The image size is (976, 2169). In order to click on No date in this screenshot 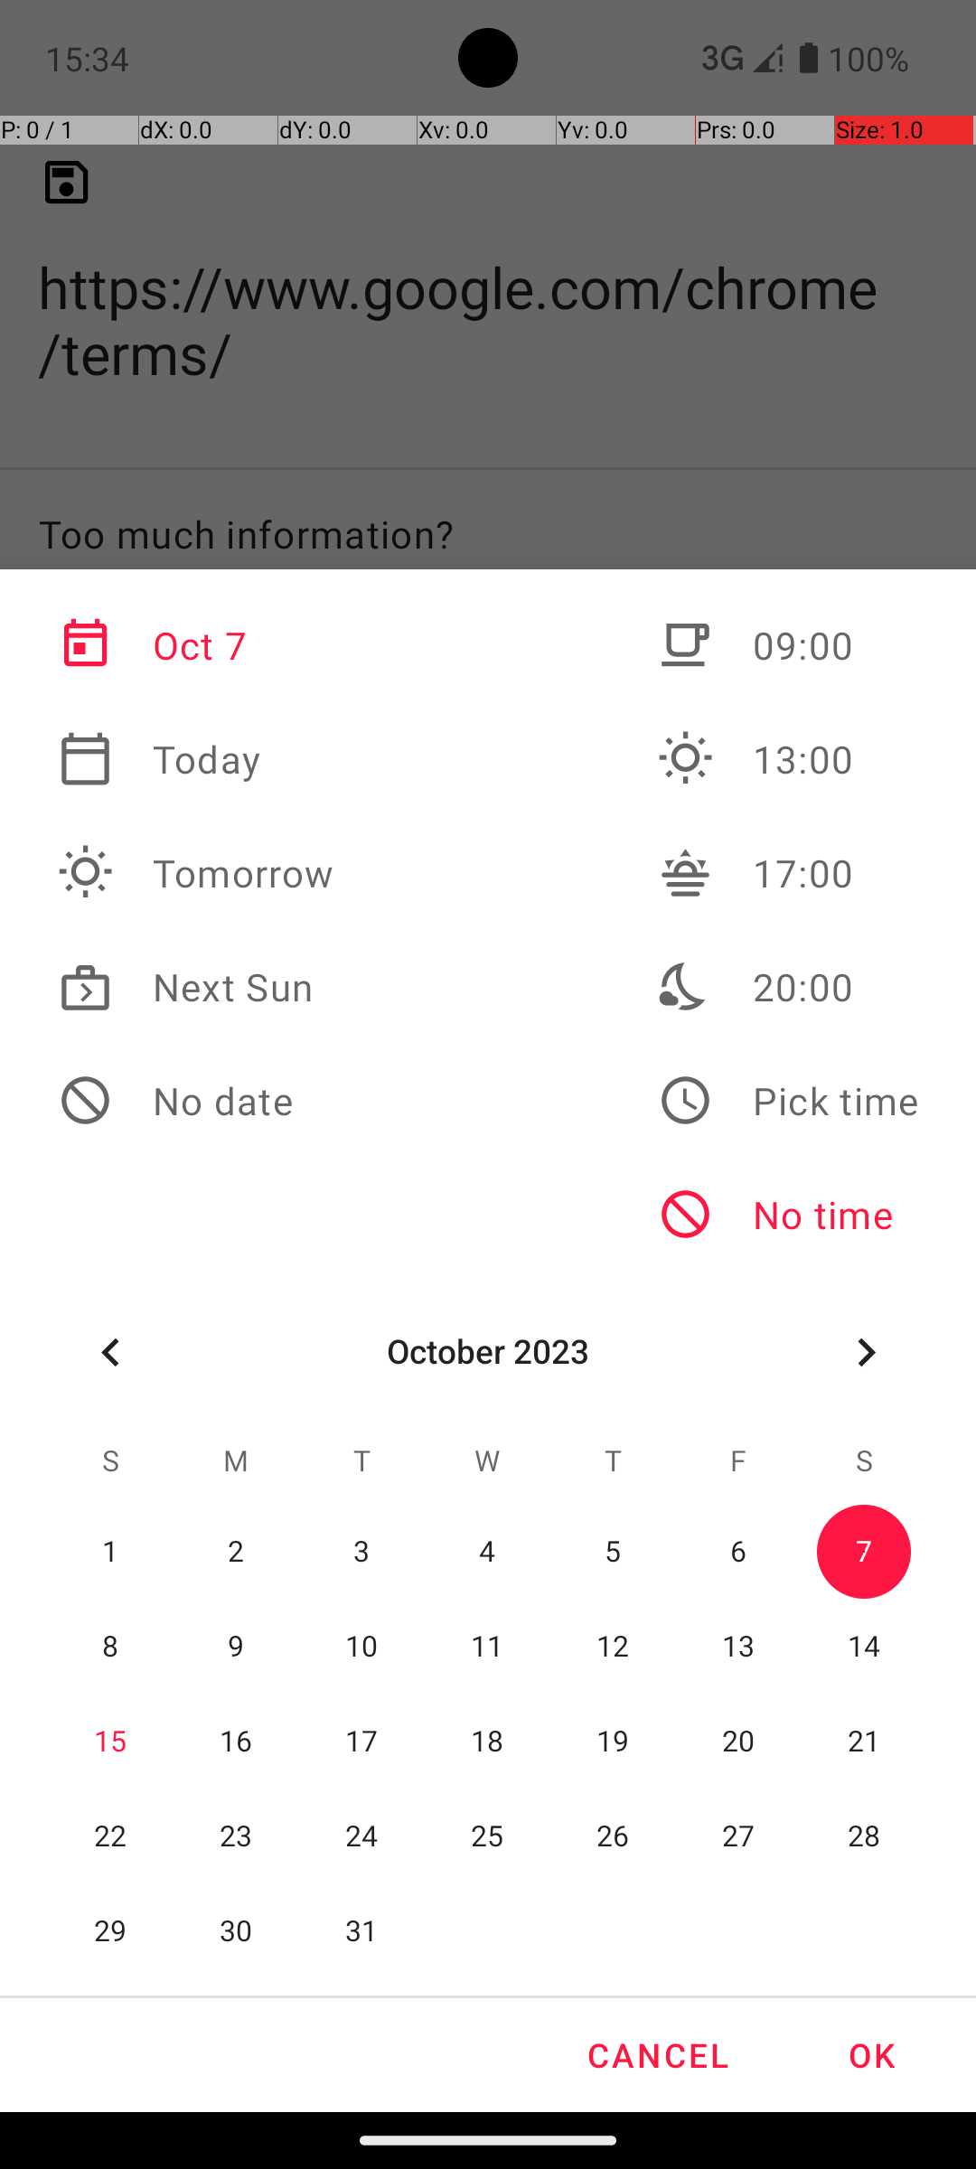, I will do `click(196, 1101)`.